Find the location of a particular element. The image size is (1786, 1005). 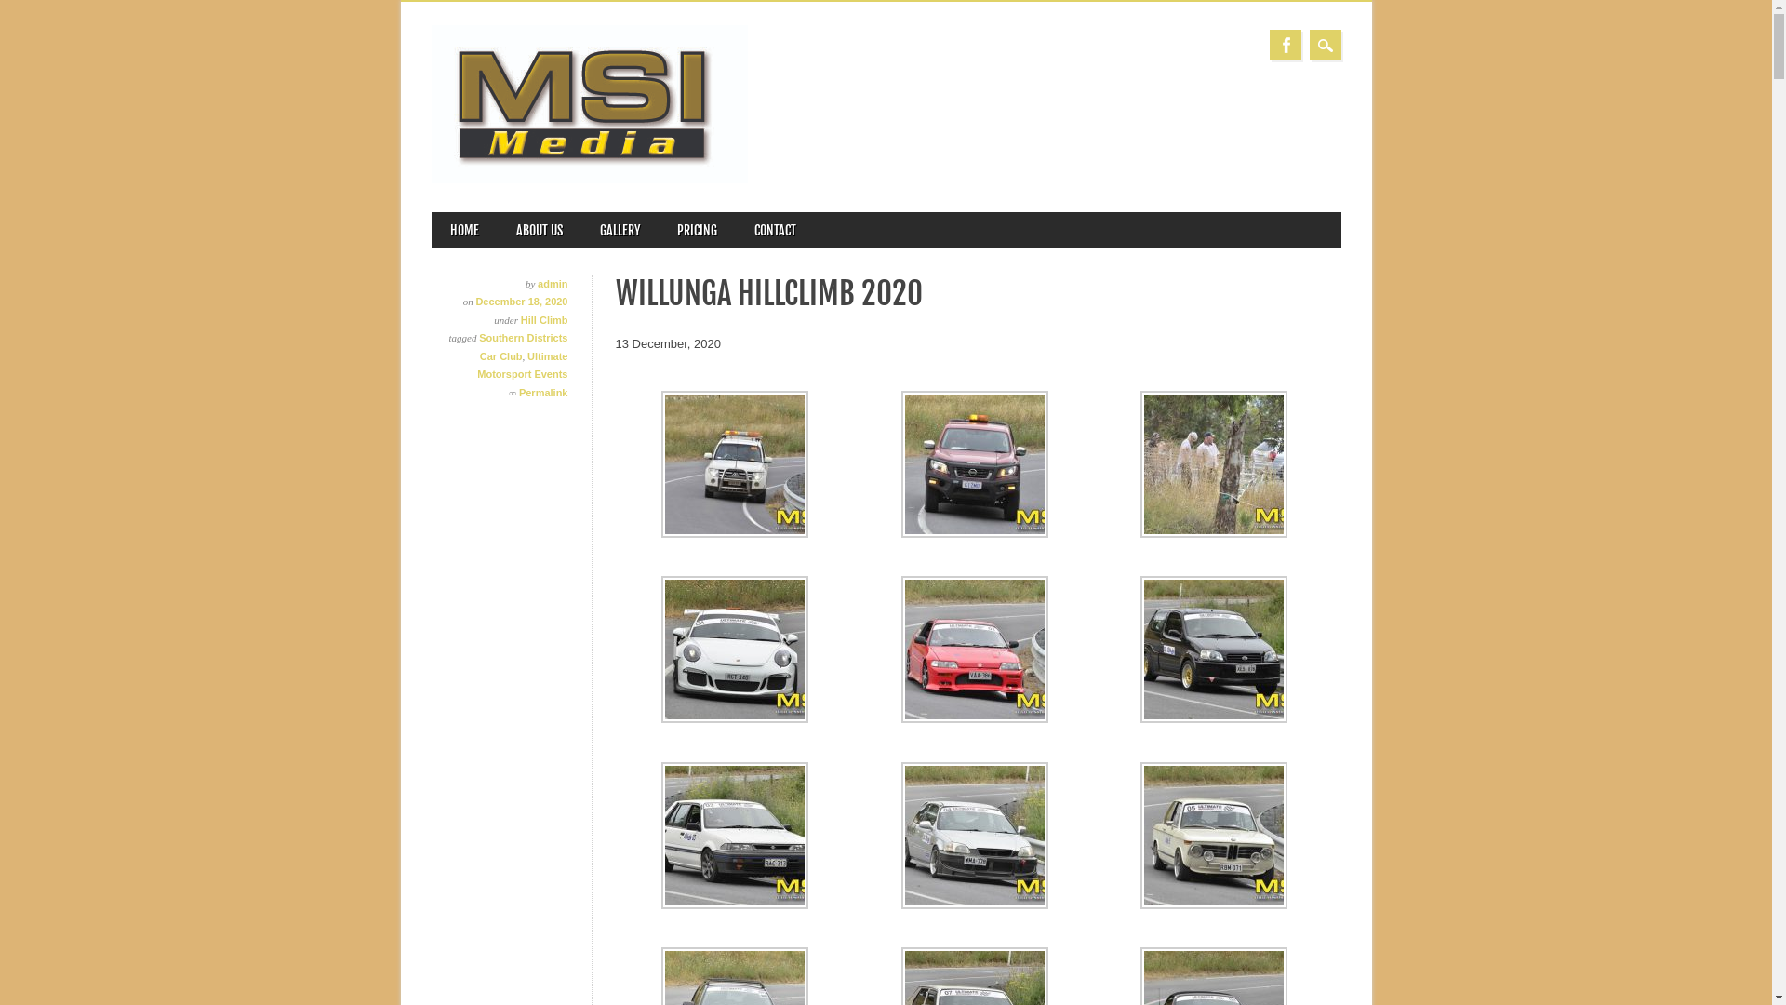

Permalink is located at coordinates (543, 393).